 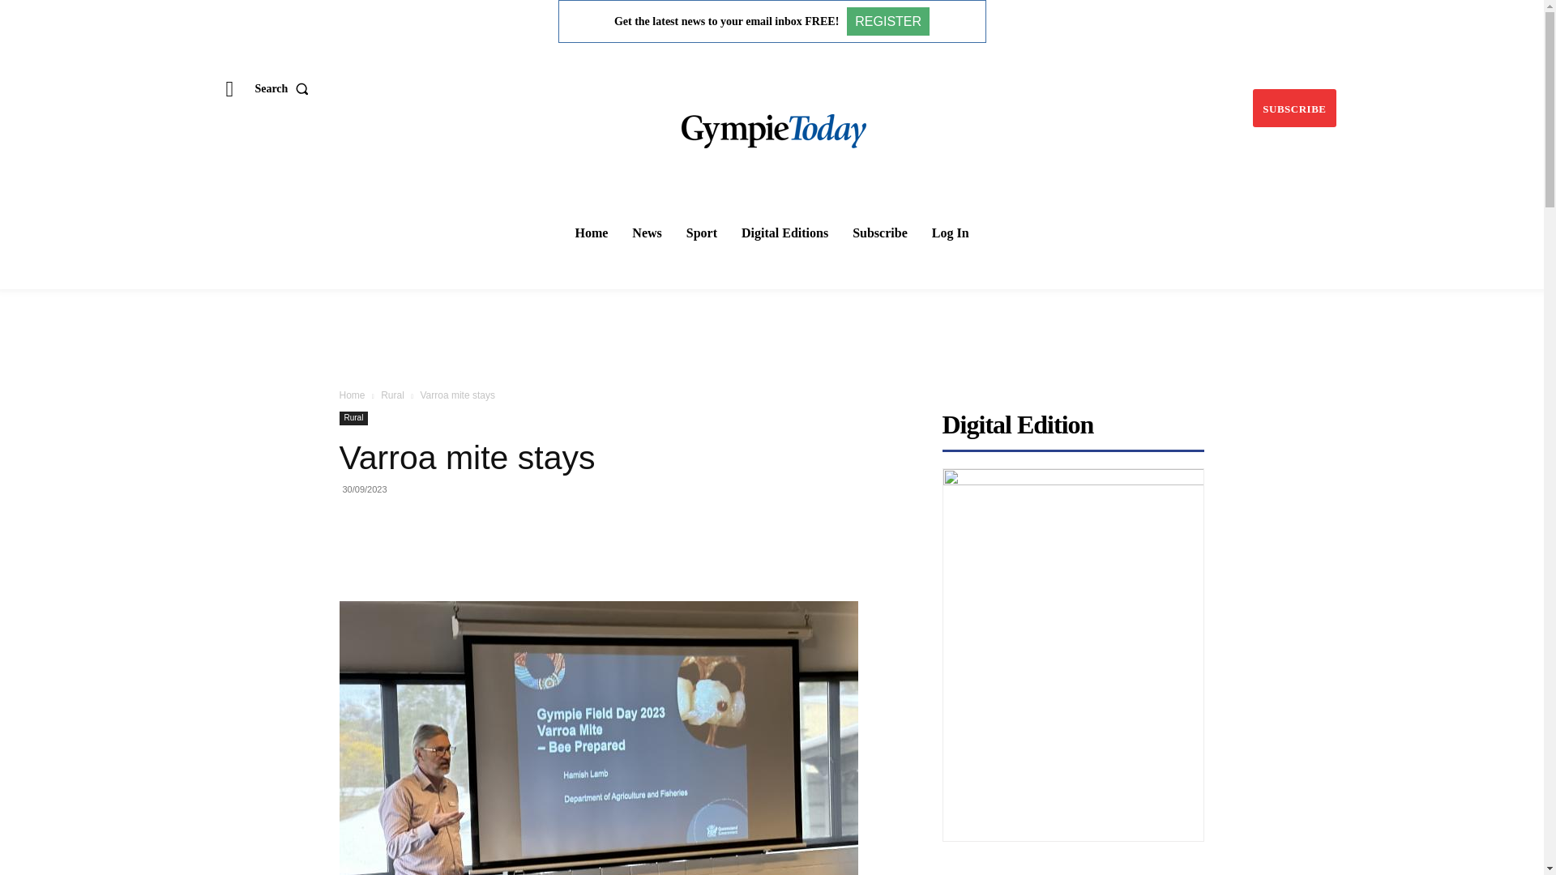 I want to click on Subscribe, so click(x=880, y=233).